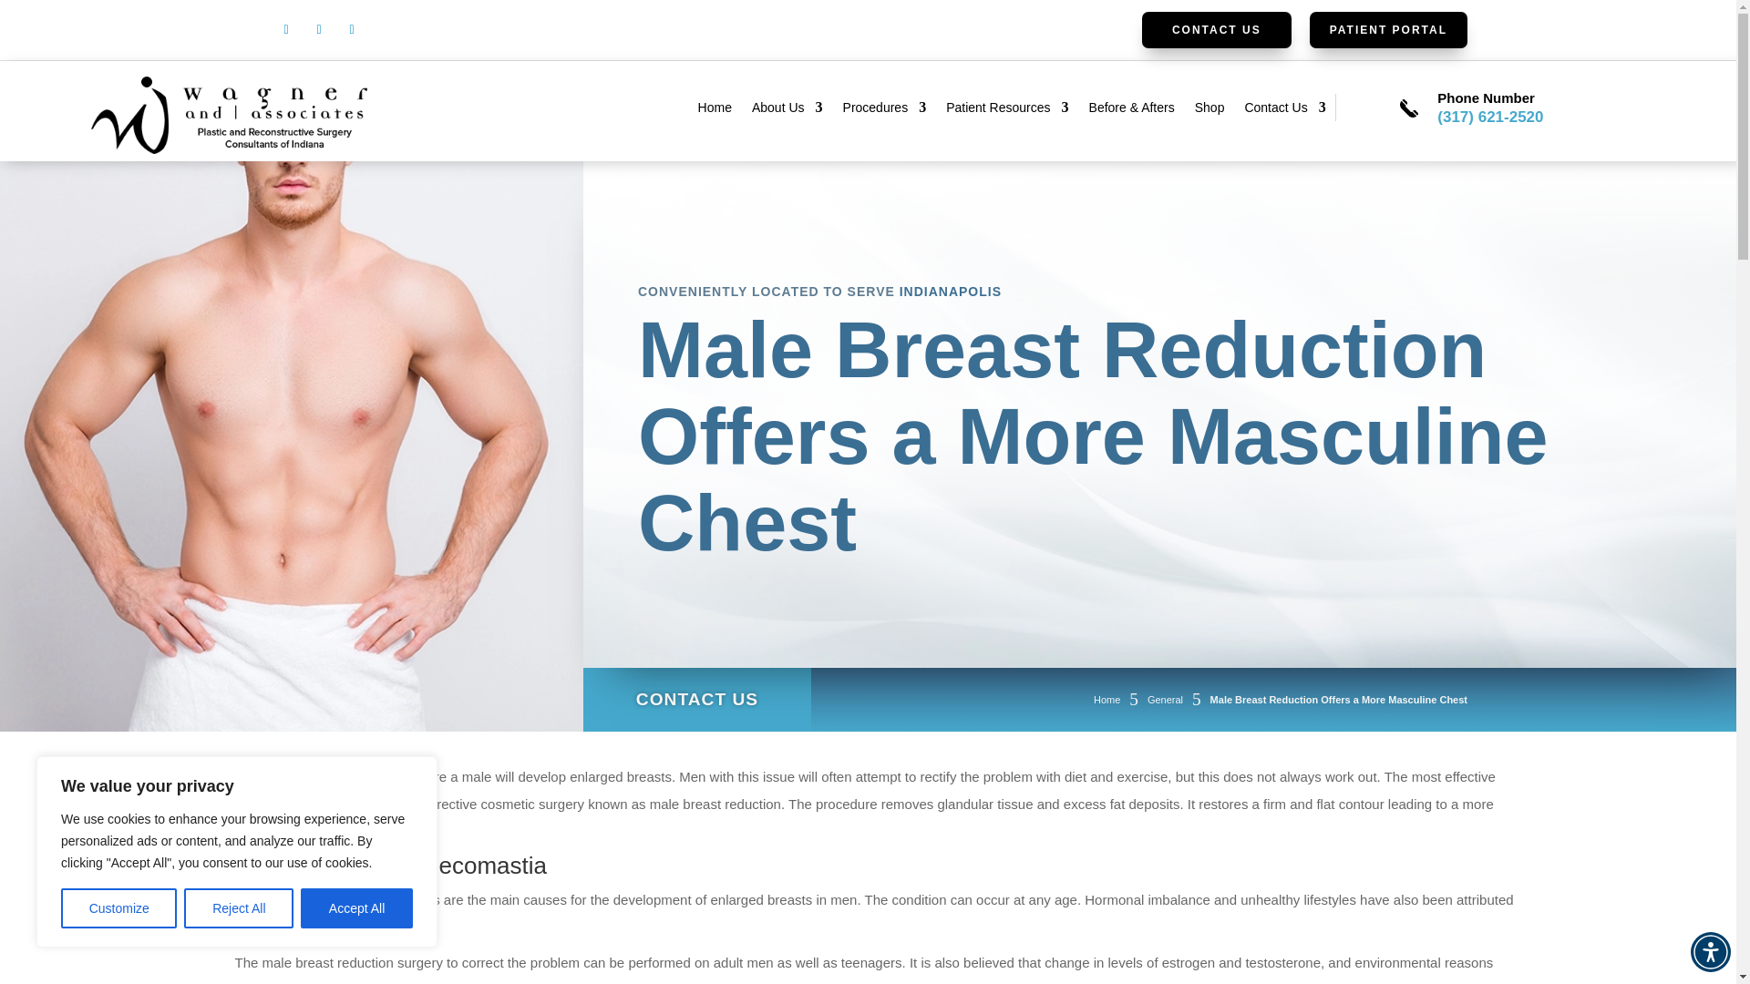  What do you see at coordinates (229, 115) in the screenshot?
I see `Wagner and Associates Plastic and Reconstructive Surgery` at bounding box center [229, 115].